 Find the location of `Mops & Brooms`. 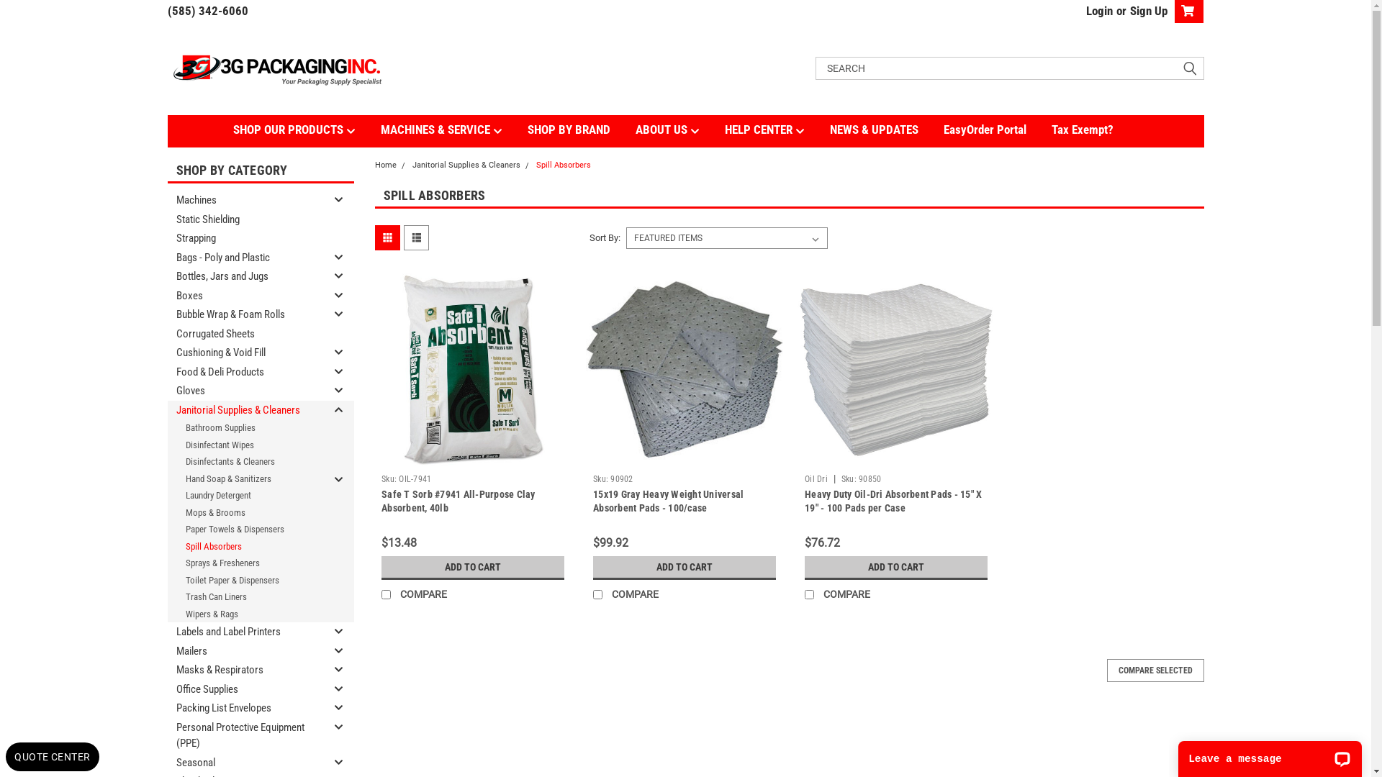

Mops & Brooms is located at coordinates (246, 512).